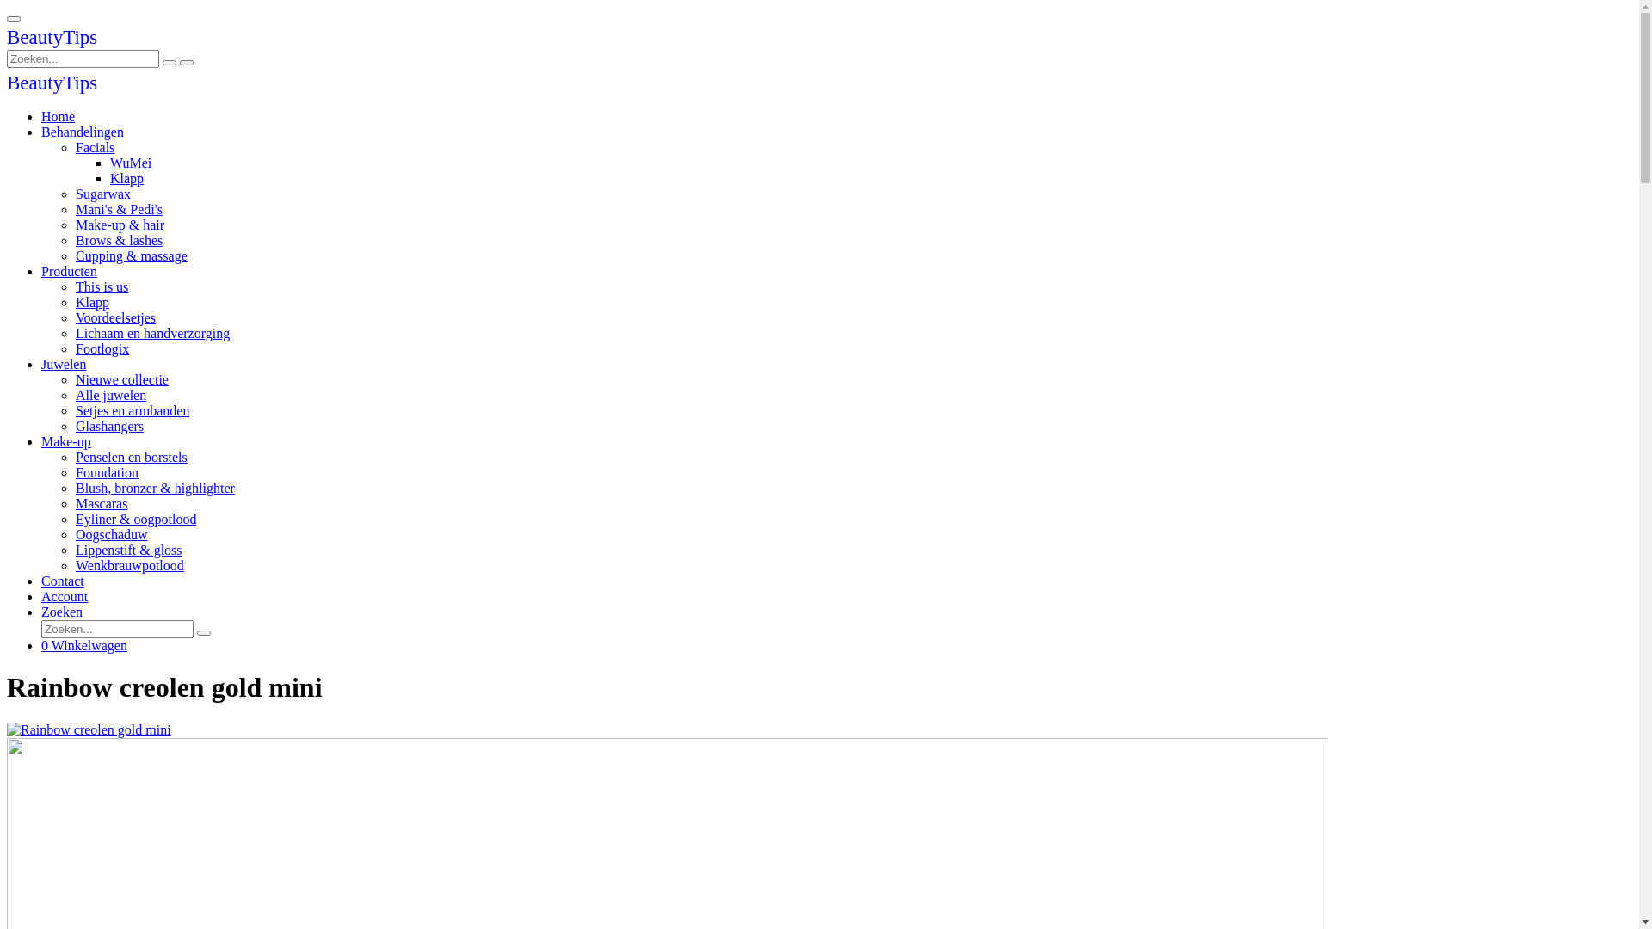 This screenshot has width=1652, height=929. I want to click on Blush, bronzer & highlighter, so click(155, 489).